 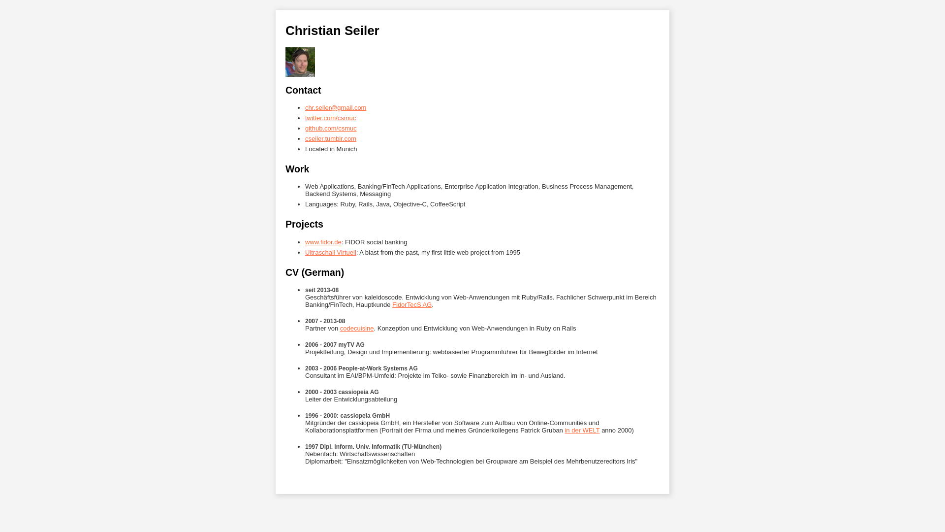 What do you see at coordinates (336, 107) in the screenshot?
I see `chr.seiler@gmail.com` at bounding box center [336, 107].